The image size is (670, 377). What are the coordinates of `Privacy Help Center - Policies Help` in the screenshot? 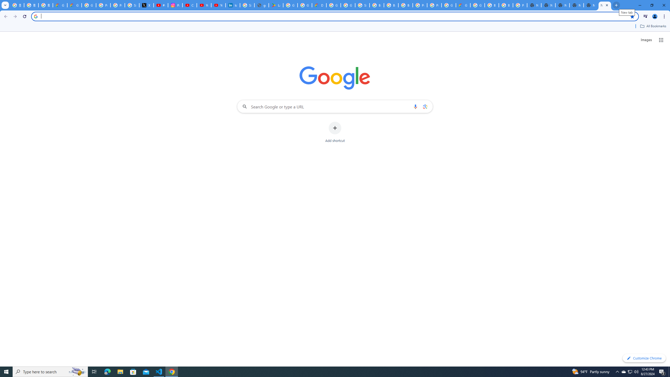 It's located at (118, 5).